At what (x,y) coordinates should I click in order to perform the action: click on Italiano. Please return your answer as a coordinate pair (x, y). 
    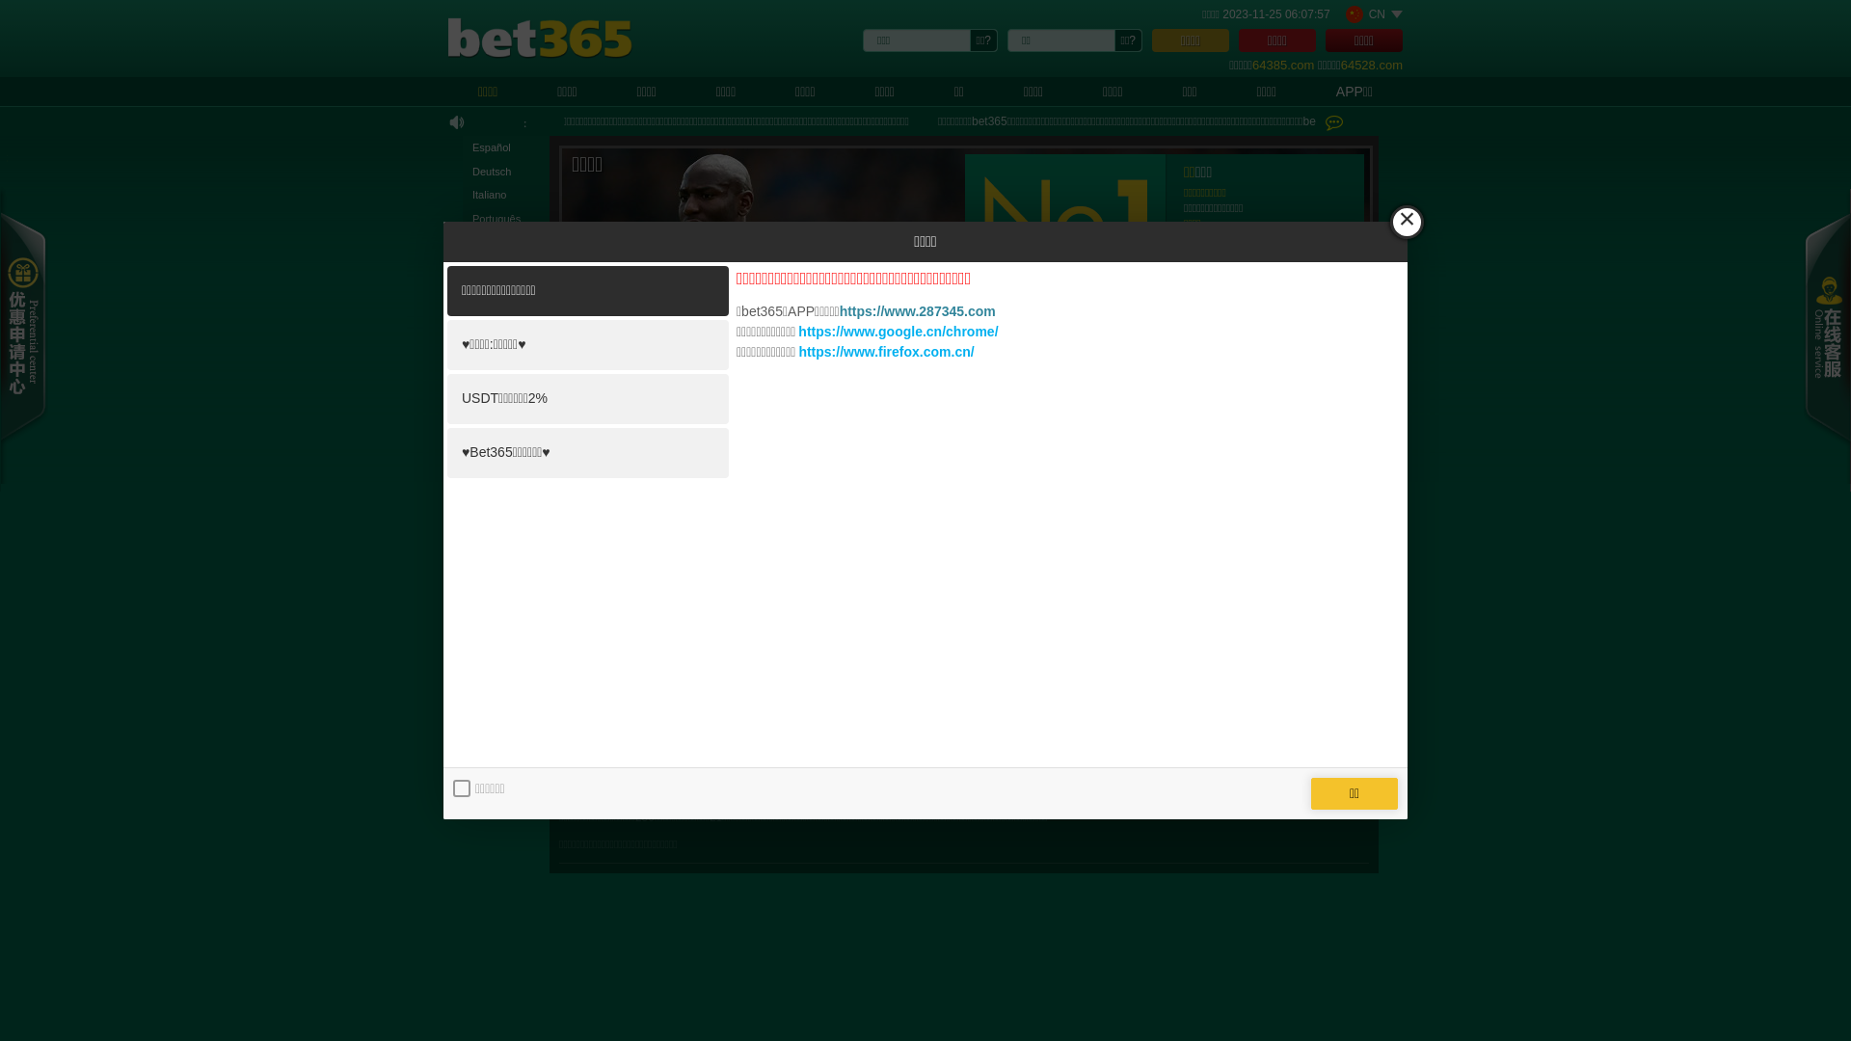
    Looking at the image, I should click on (506, 195).